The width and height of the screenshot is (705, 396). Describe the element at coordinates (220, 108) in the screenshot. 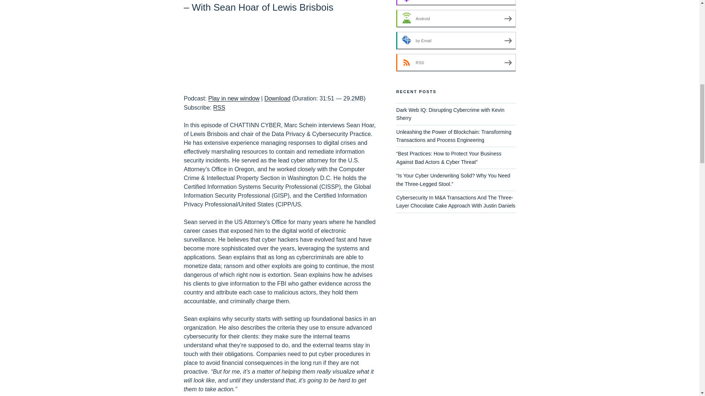

I see `Subscribe via RSS` at that location.